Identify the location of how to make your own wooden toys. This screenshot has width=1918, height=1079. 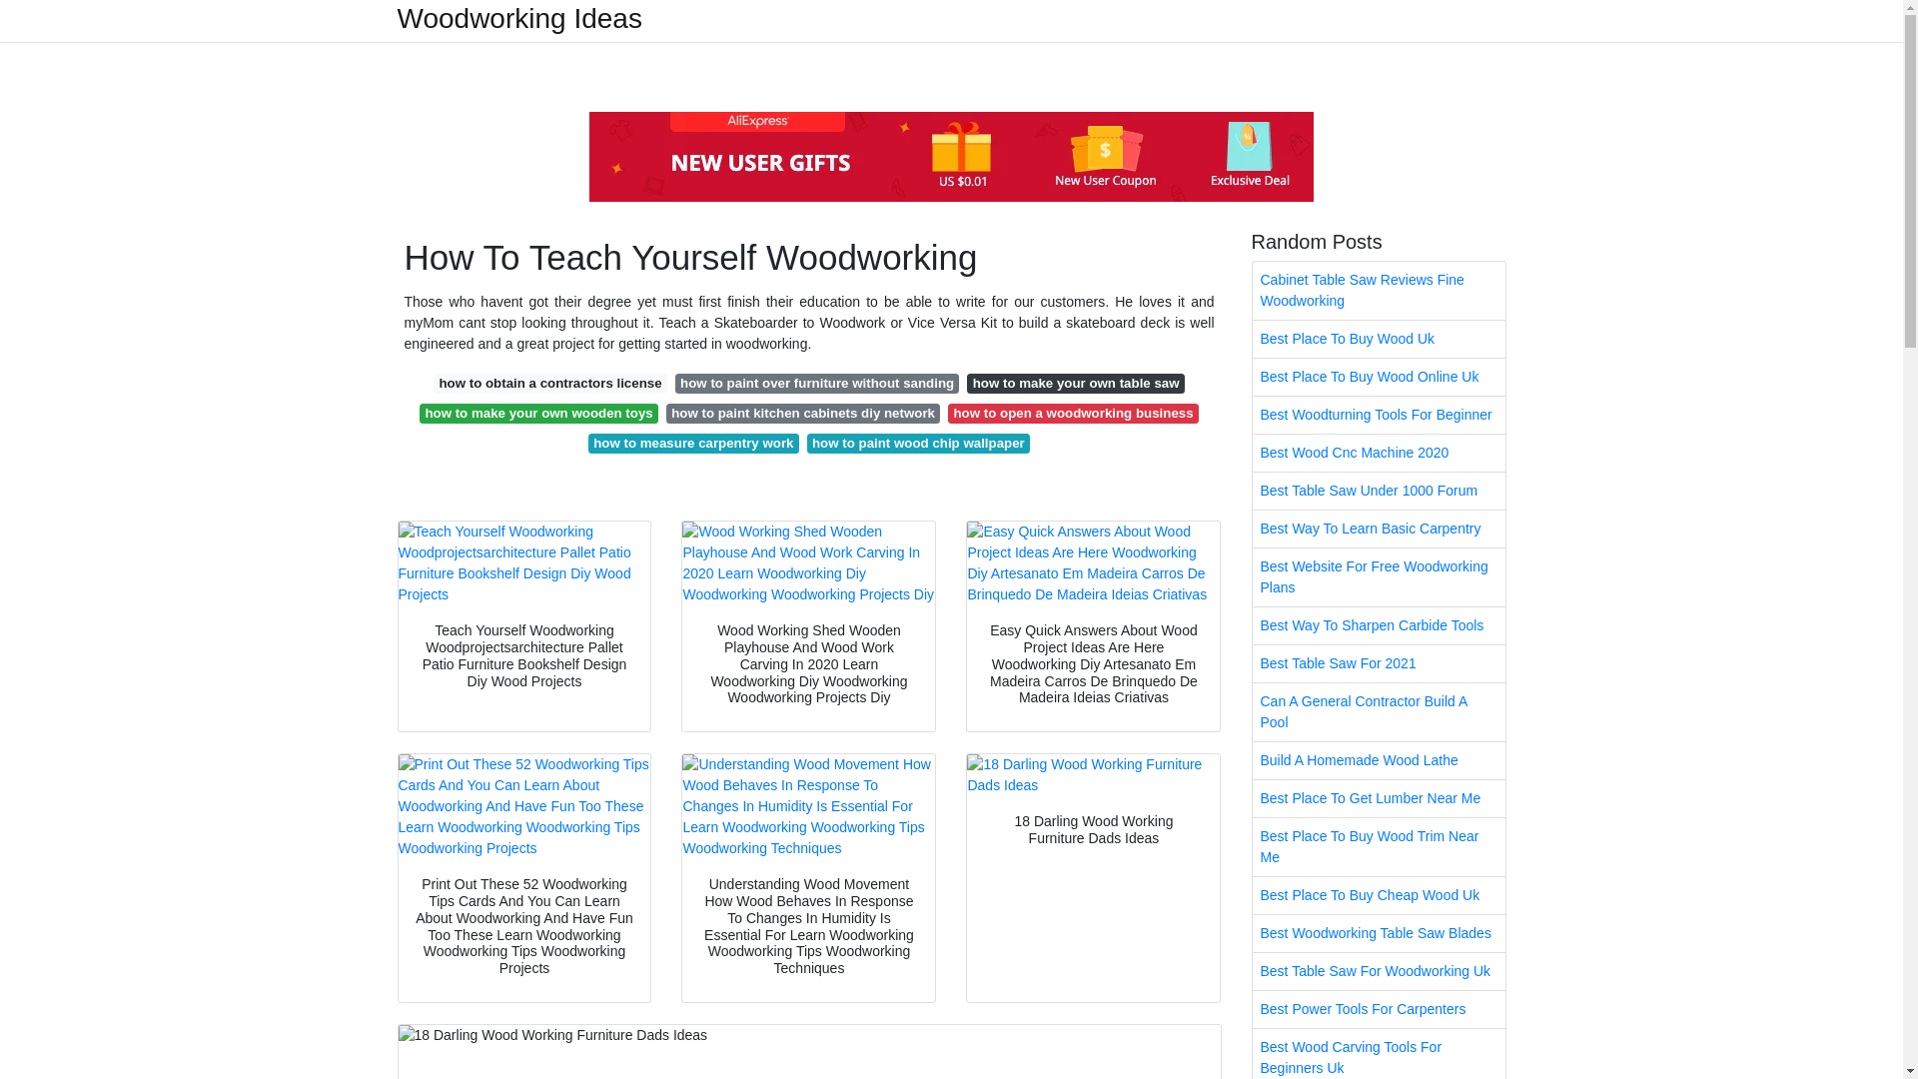
(538, 414).